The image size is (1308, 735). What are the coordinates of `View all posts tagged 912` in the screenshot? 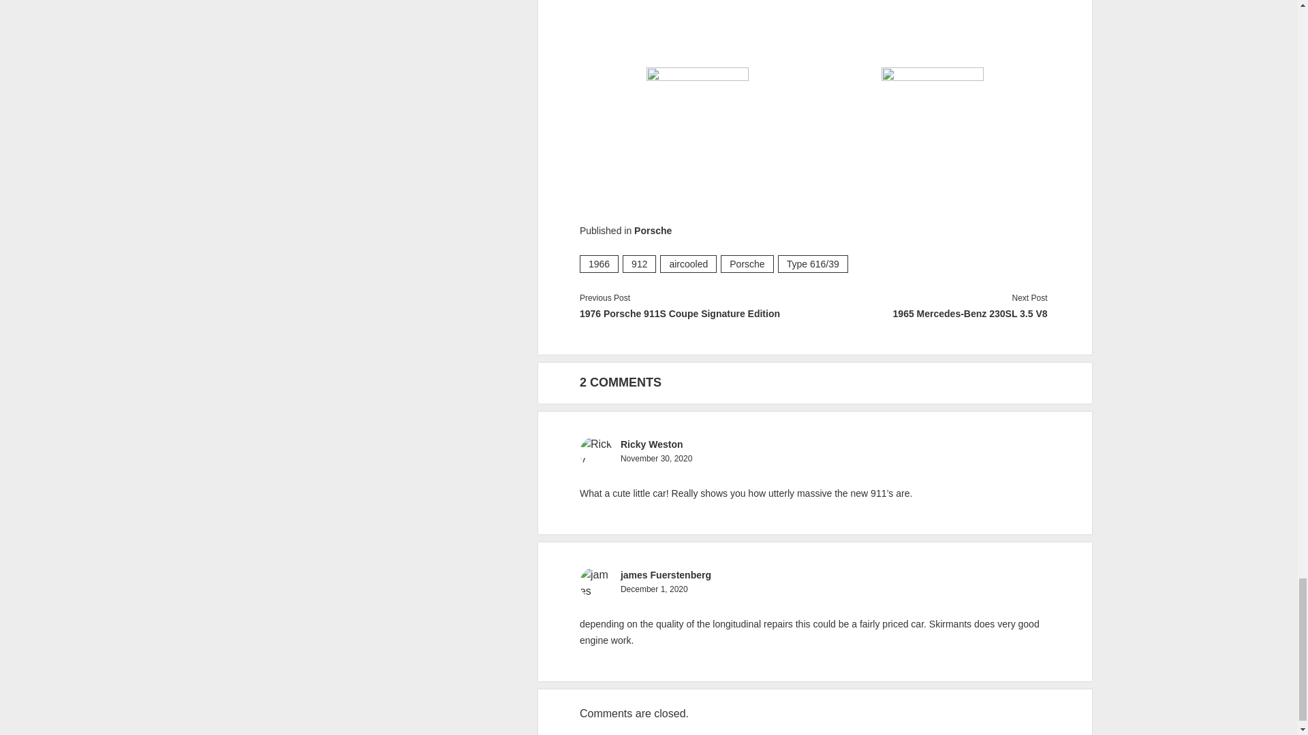 It's located at (639, 263).